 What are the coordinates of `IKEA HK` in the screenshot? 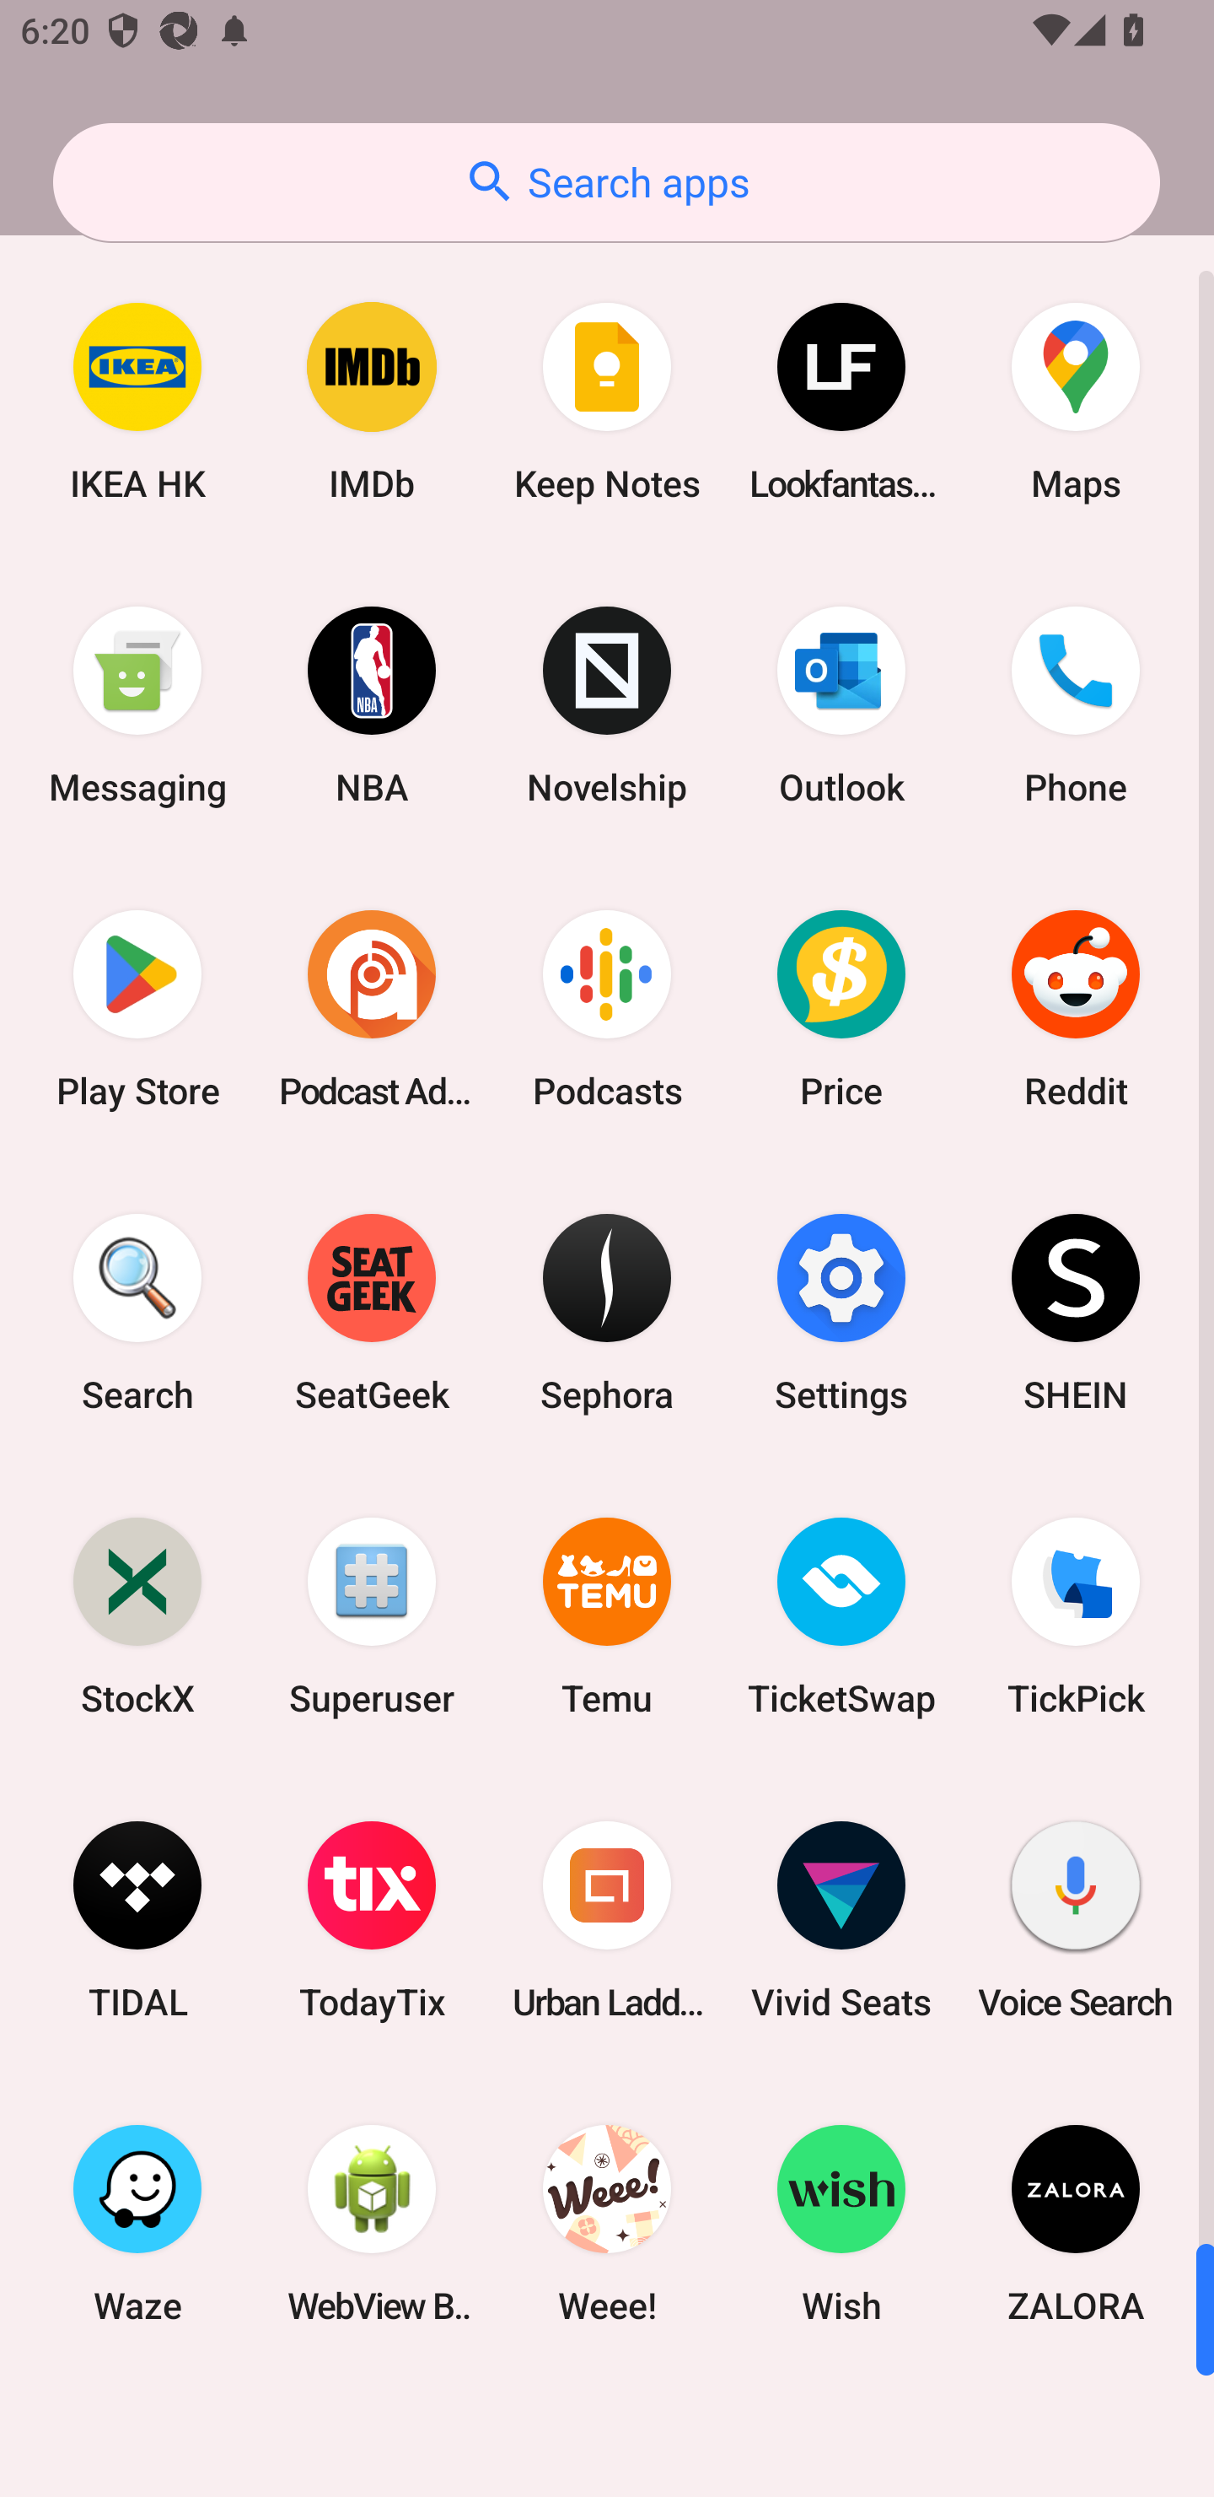 It's located at (137, 402).